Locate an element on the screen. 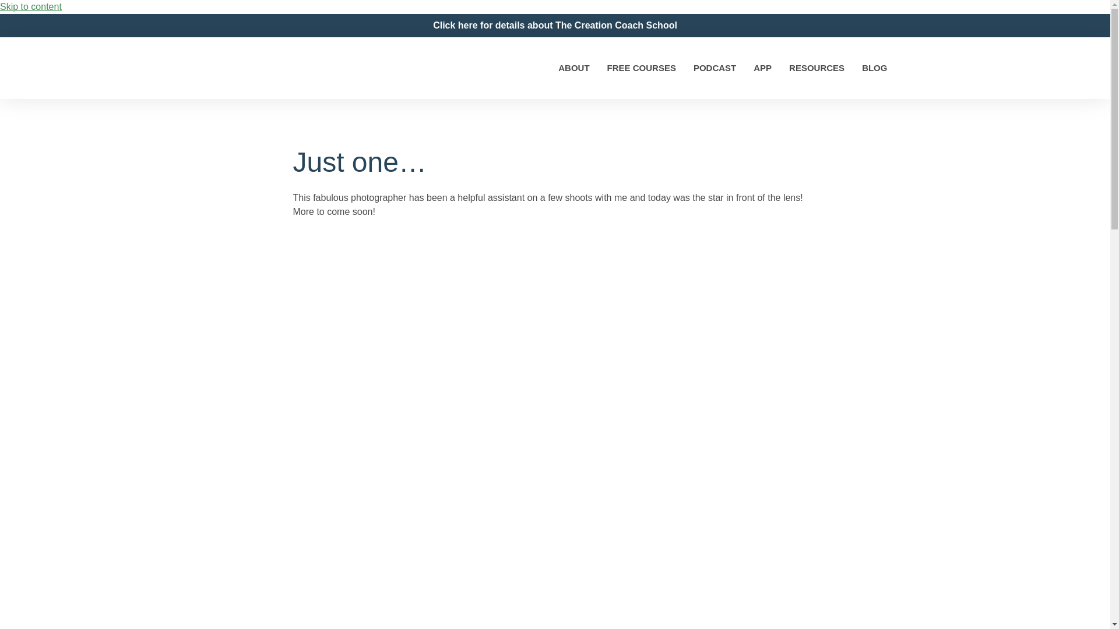 This screenshot has height=629, width=1119. BLOG is located at coordinates (874, 68).